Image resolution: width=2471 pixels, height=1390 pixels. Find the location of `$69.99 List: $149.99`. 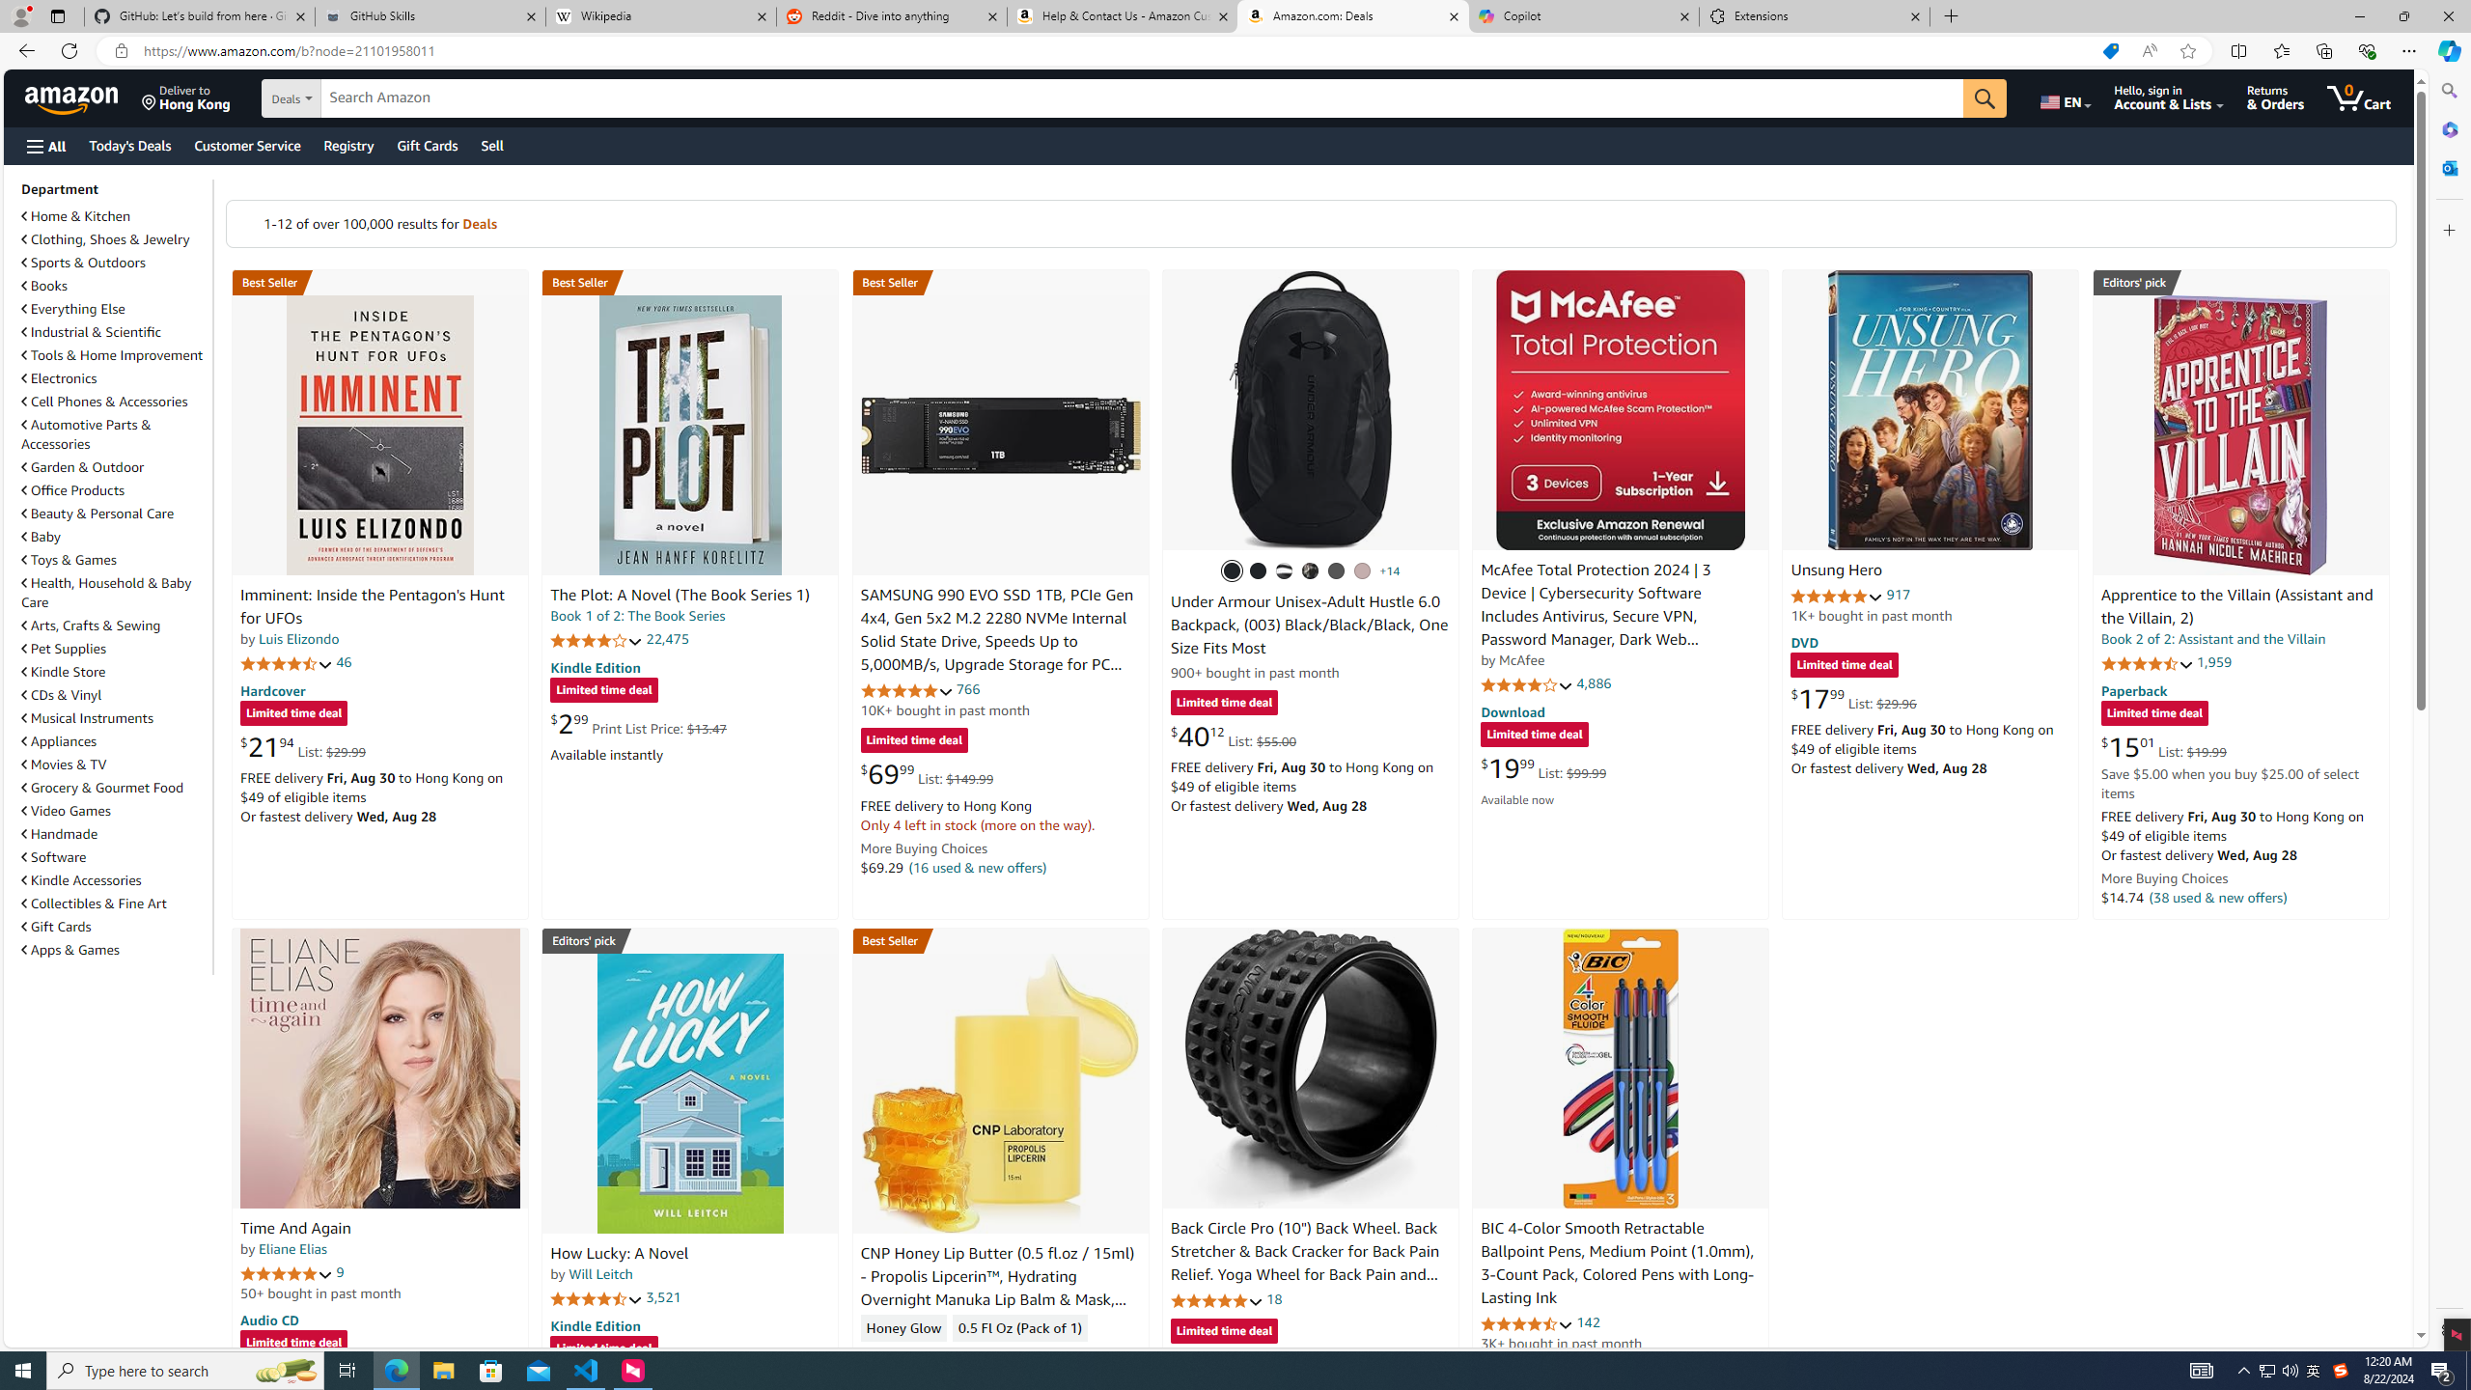

$69.99 List: $149.99 is located at coordinates (927, 773).